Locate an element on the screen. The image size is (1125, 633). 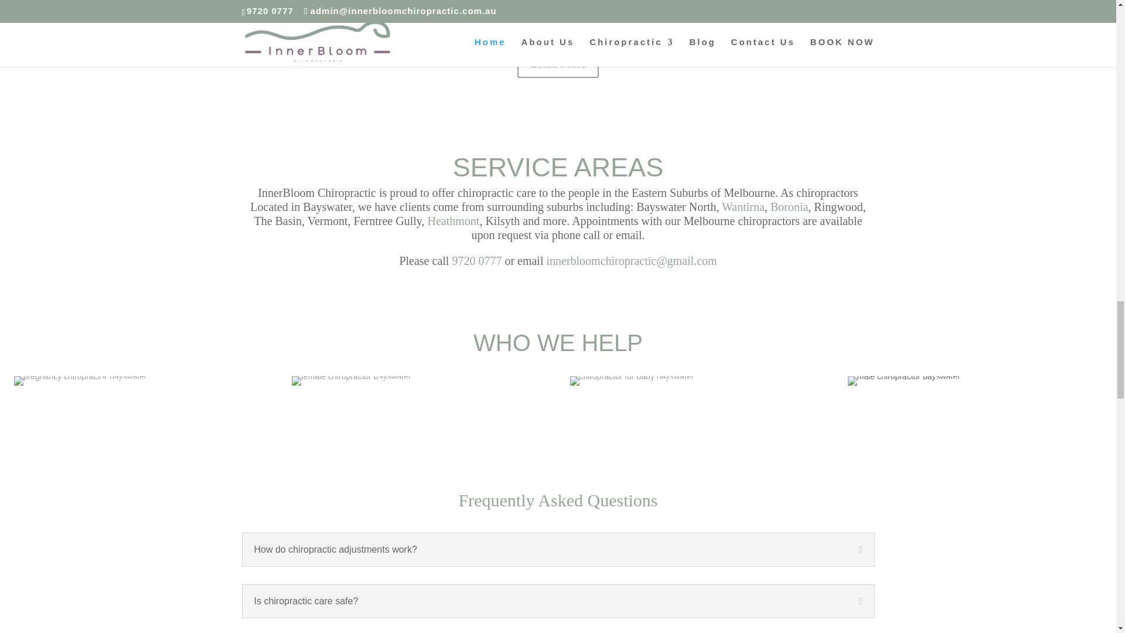
male chiropractor bayswater is located at coordinates (904, 380).